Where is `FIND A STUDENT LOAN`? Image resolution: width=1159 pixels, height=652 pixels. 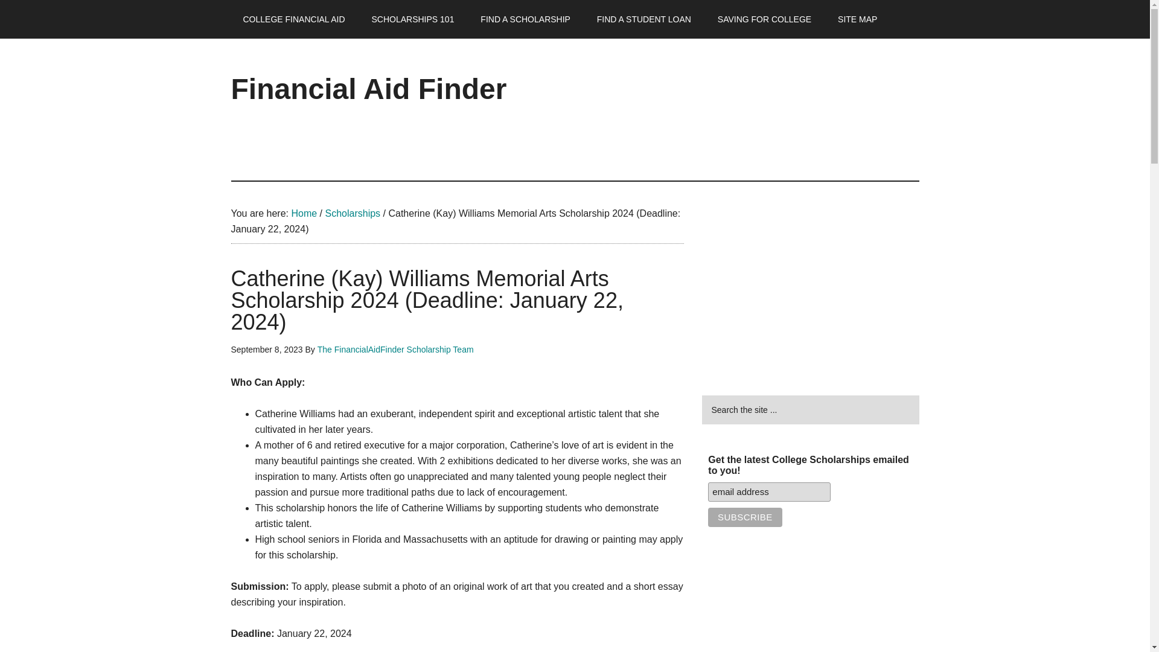 FIND A STUDENT LOAN is located at coordinates (644, 19).